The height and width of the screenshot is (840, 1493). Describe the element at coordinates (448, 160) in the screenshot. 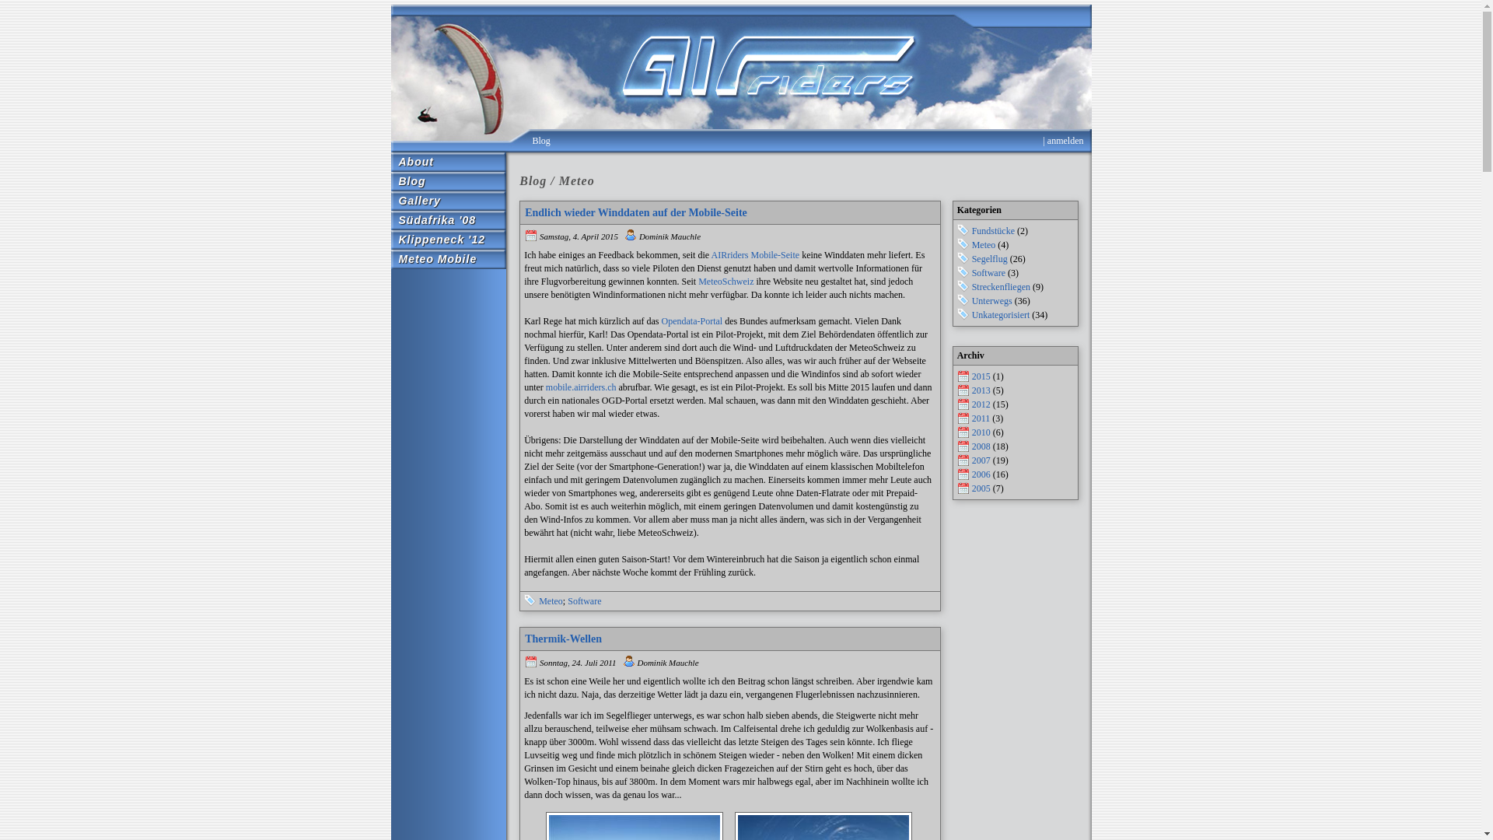

I see `About` at that location.